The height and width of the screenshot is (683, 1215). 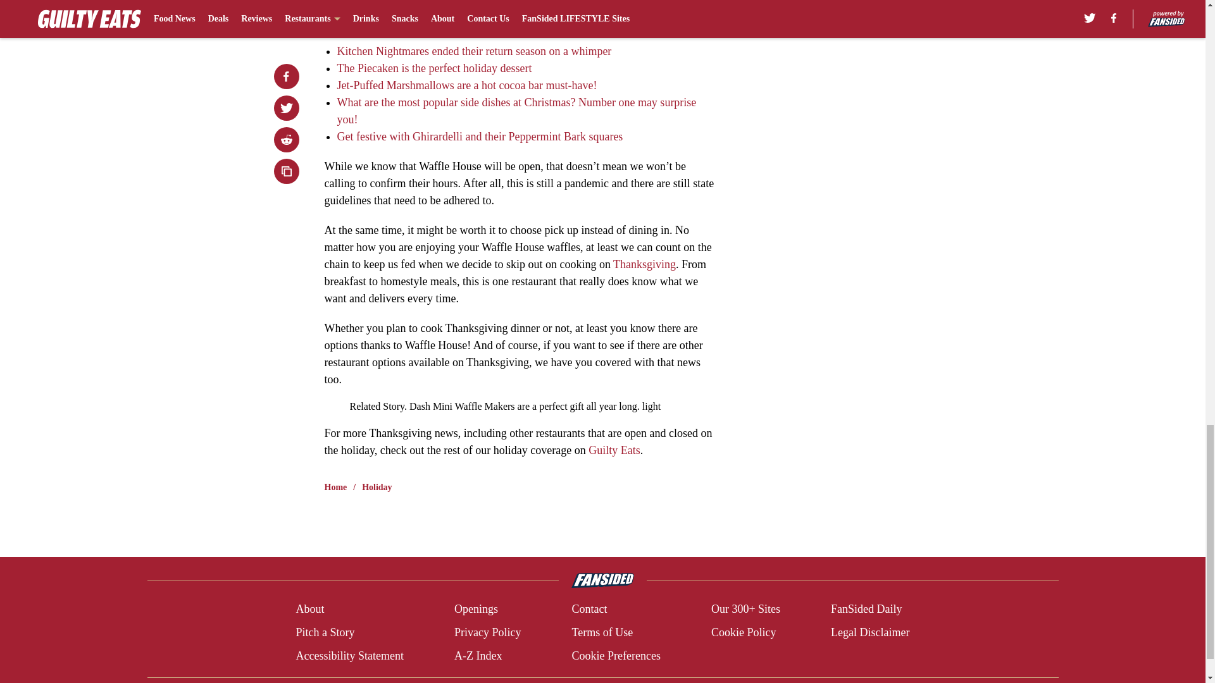 I want to click on Kitchen Nightmares ended their return season on a whimper, so click(x=473, y=51).